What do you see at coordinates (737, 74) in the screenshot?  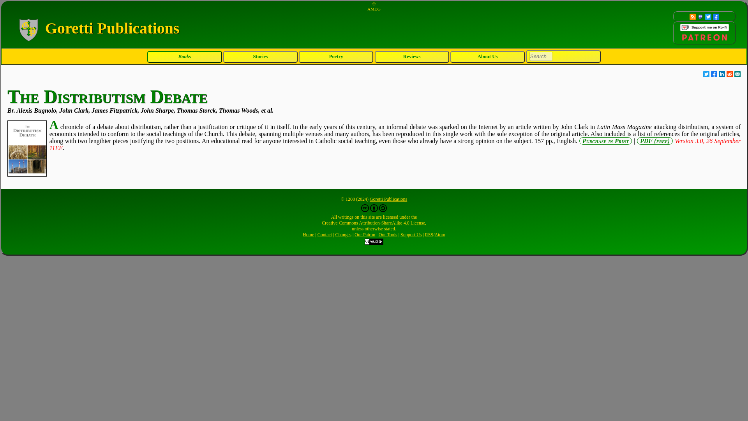 I see `Share this page via email` at bounding box center [737, 74].